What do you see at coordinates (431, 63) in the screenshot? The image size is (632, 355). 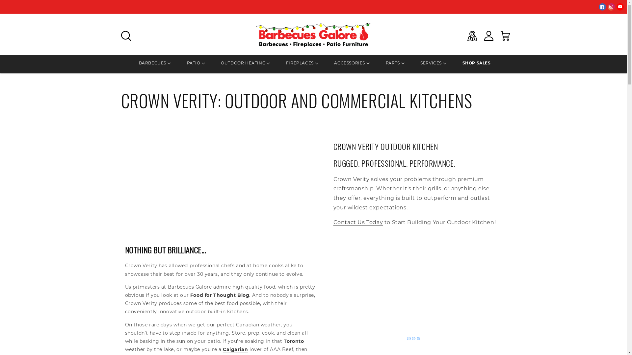 I see `SERVICES` at bounding box center [431, 63].